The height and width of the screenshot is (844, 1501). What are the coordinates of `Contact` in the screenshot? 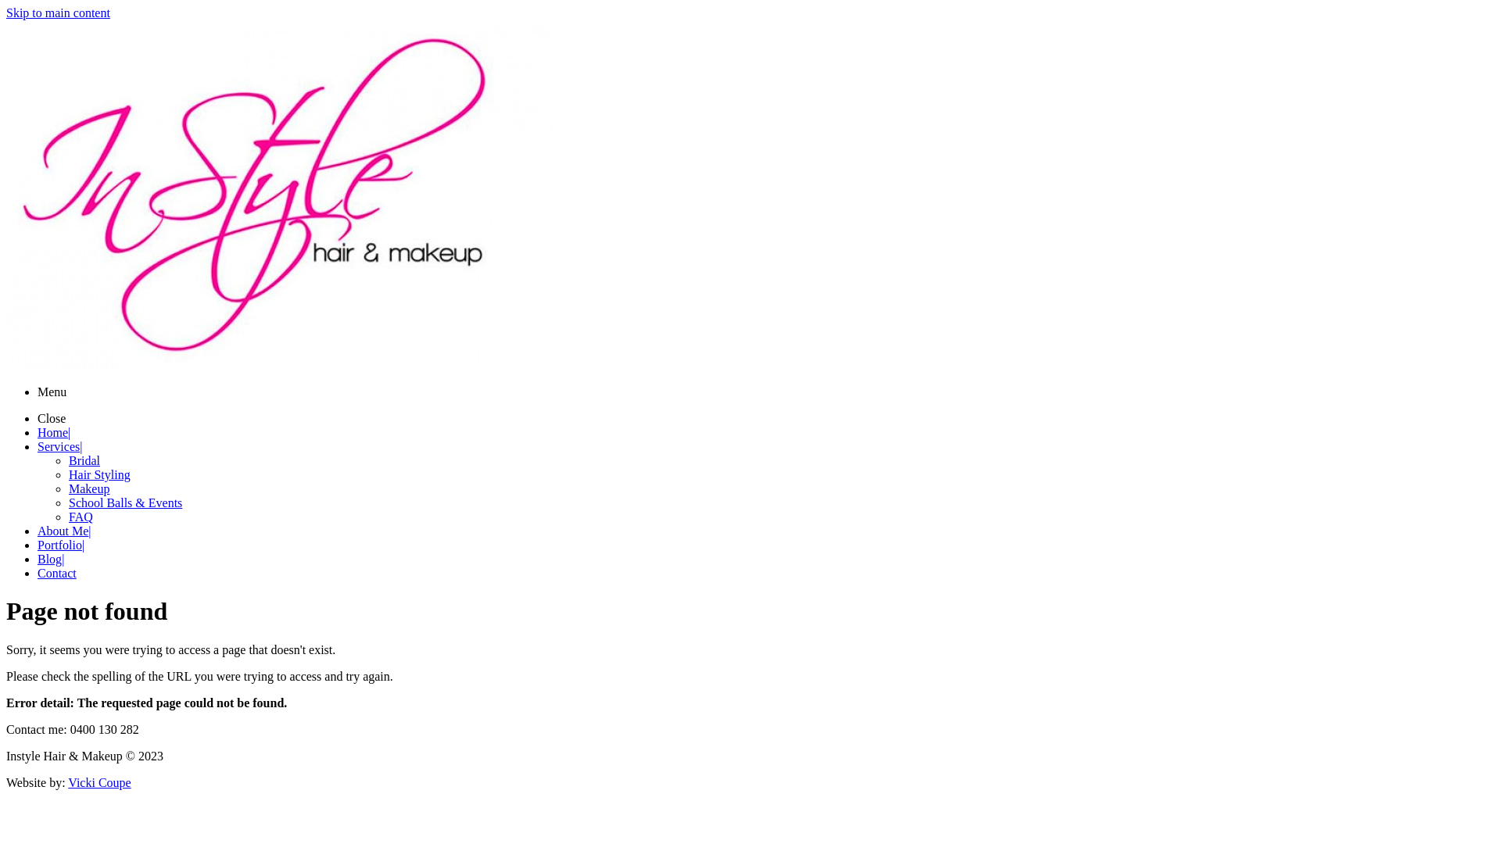 It's located at (57, 574).